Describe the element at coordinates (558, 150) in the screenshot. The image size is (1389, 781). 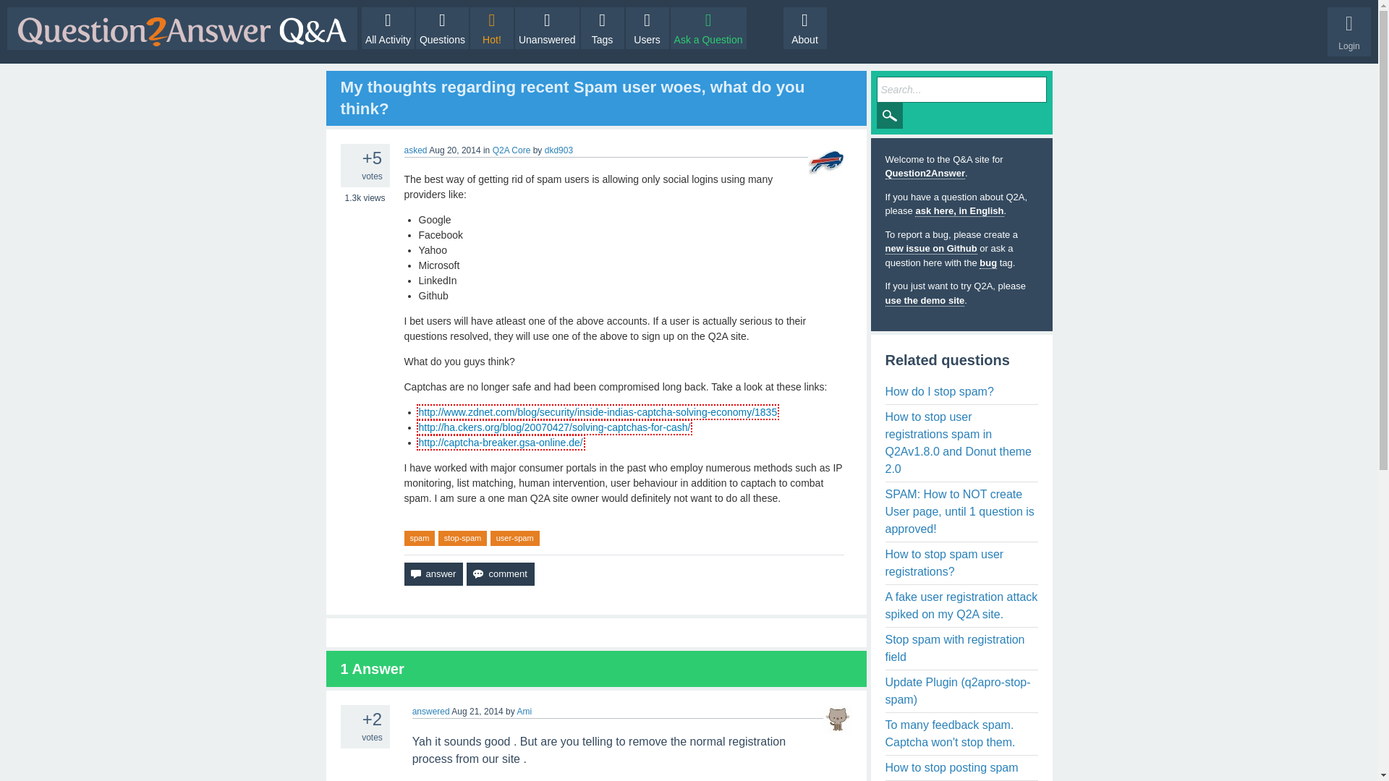
I see `dkd903` at that location.